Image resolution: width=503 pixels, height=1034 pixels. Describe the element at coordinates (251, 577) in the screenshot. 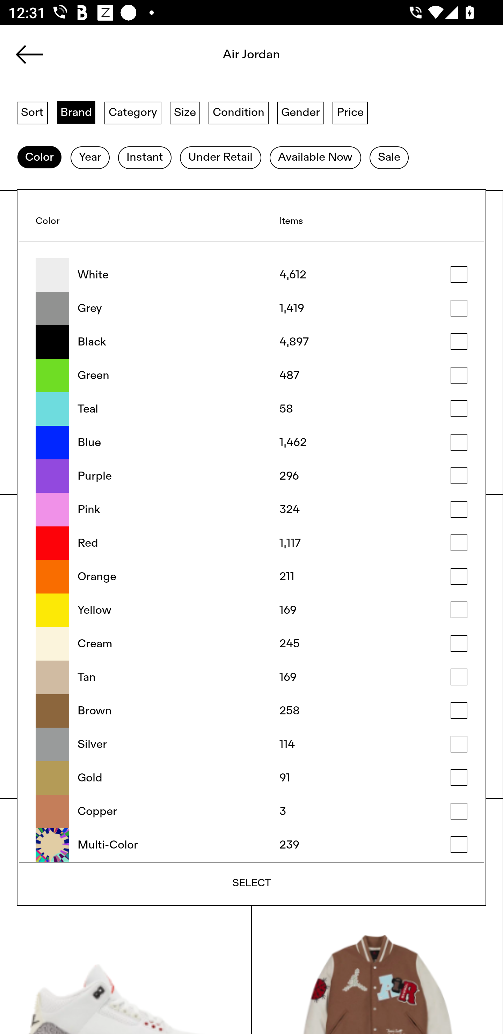

I see `Orange 211` at that location.